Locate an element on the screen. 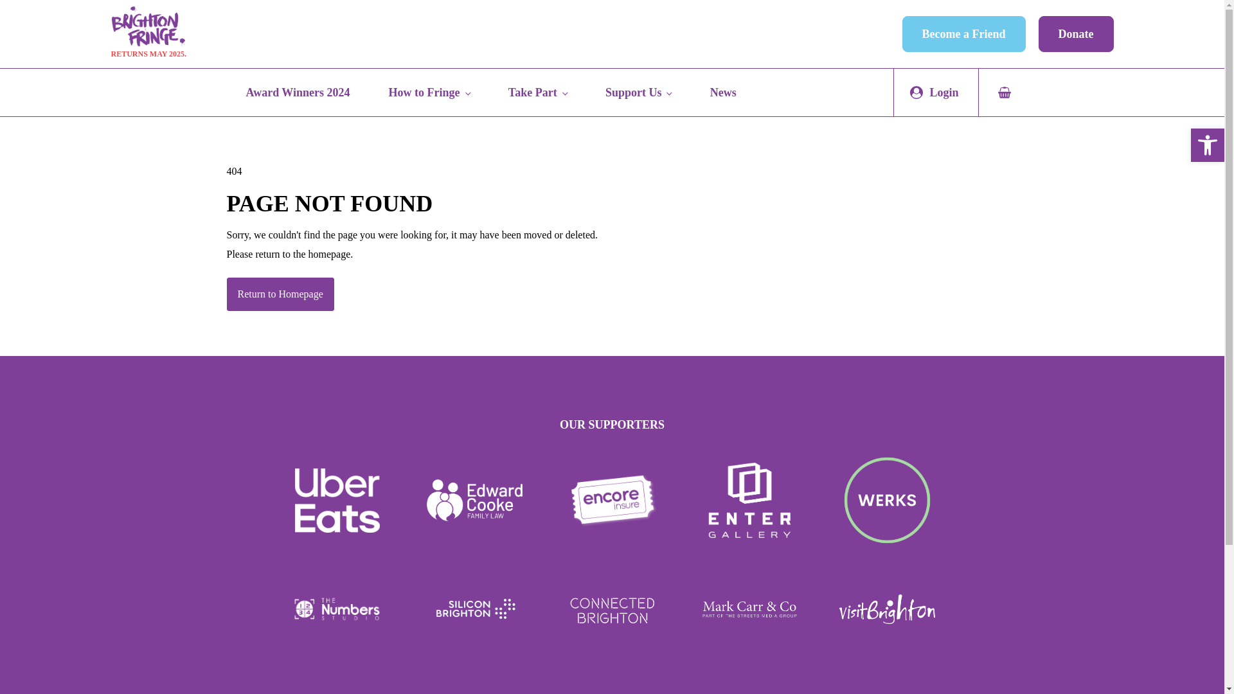 The image size is (1234, 694). How to Fringe is located at coordinates (429, 93).